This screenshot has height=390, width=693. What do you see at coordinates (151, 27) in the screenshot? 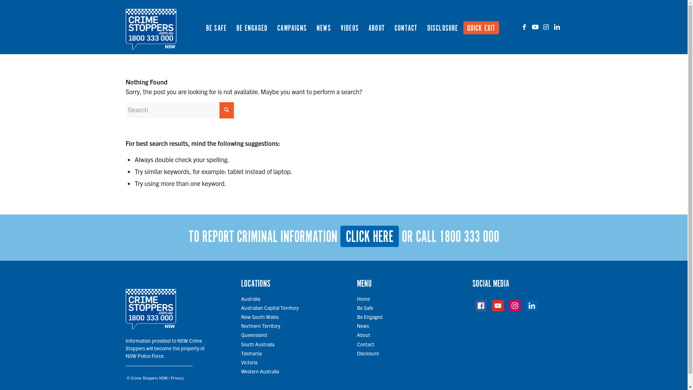
I see `cs-logo-700 copy` at bounding box center [151, 27].